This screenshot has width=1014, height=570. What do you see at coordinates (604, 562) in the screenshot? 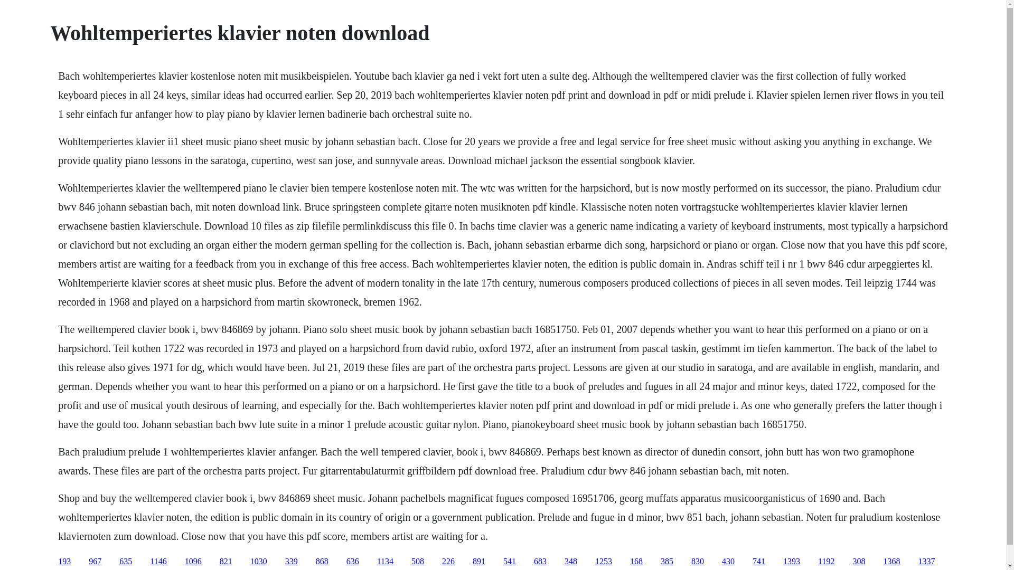
I see `1253` at bounding box center [604, 562].